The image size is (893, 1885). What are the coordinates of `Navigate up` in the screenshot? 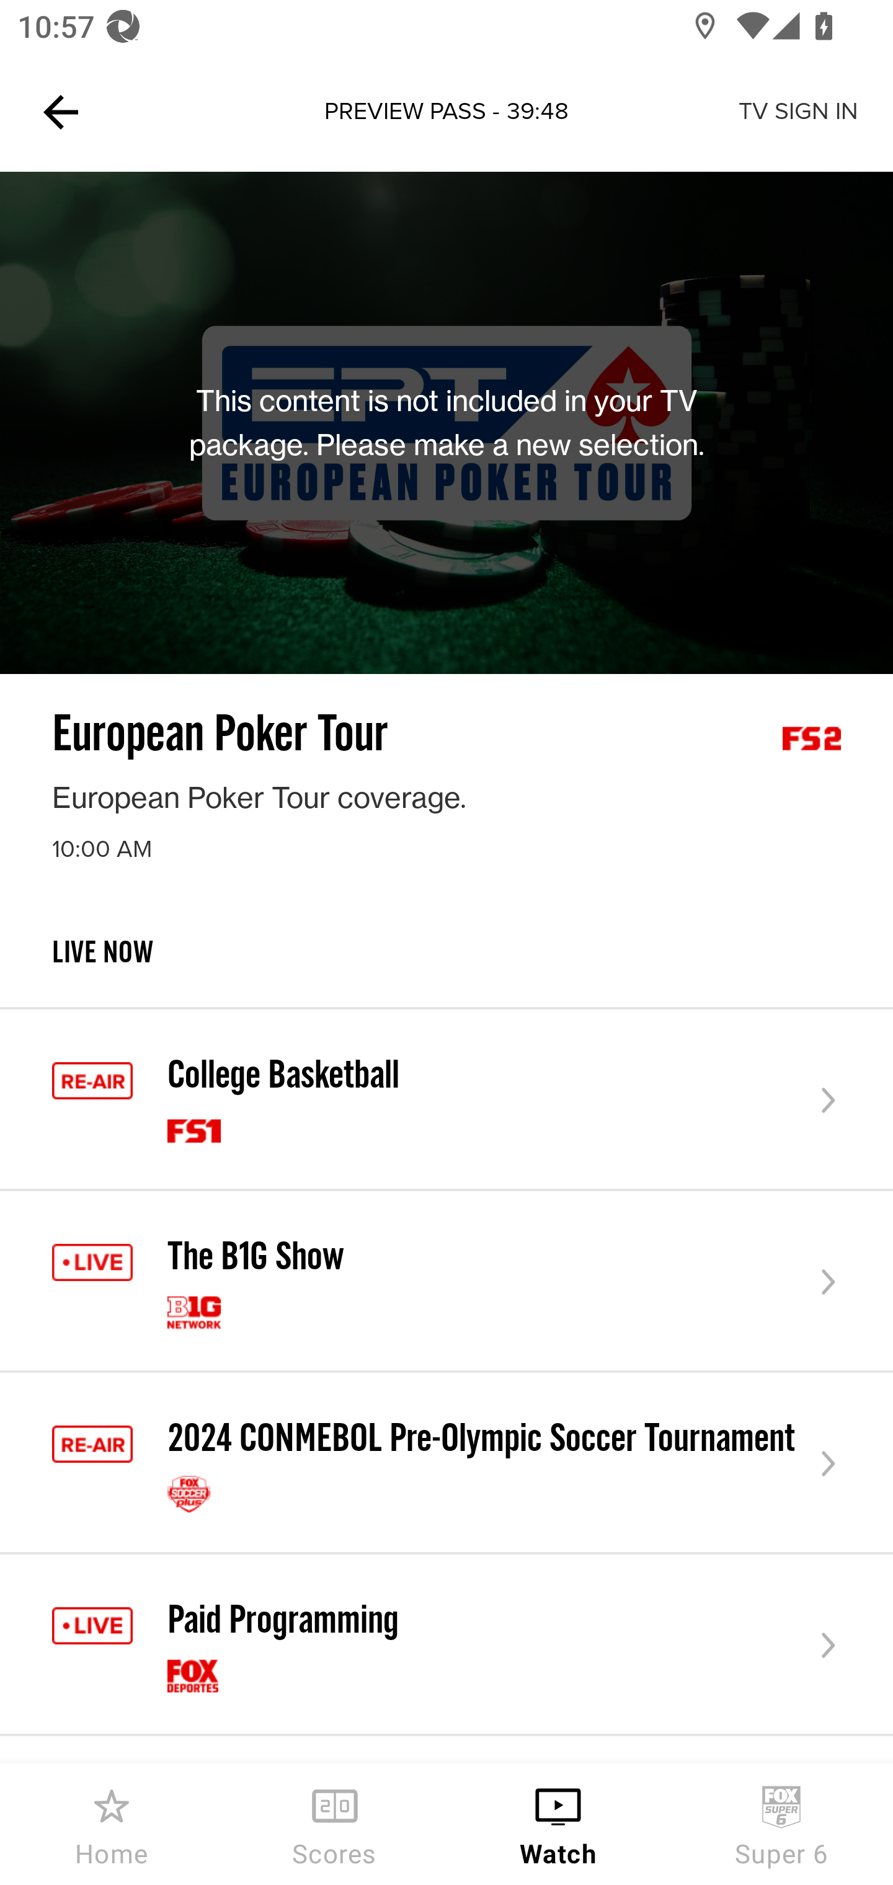 It's located at (61, 112).